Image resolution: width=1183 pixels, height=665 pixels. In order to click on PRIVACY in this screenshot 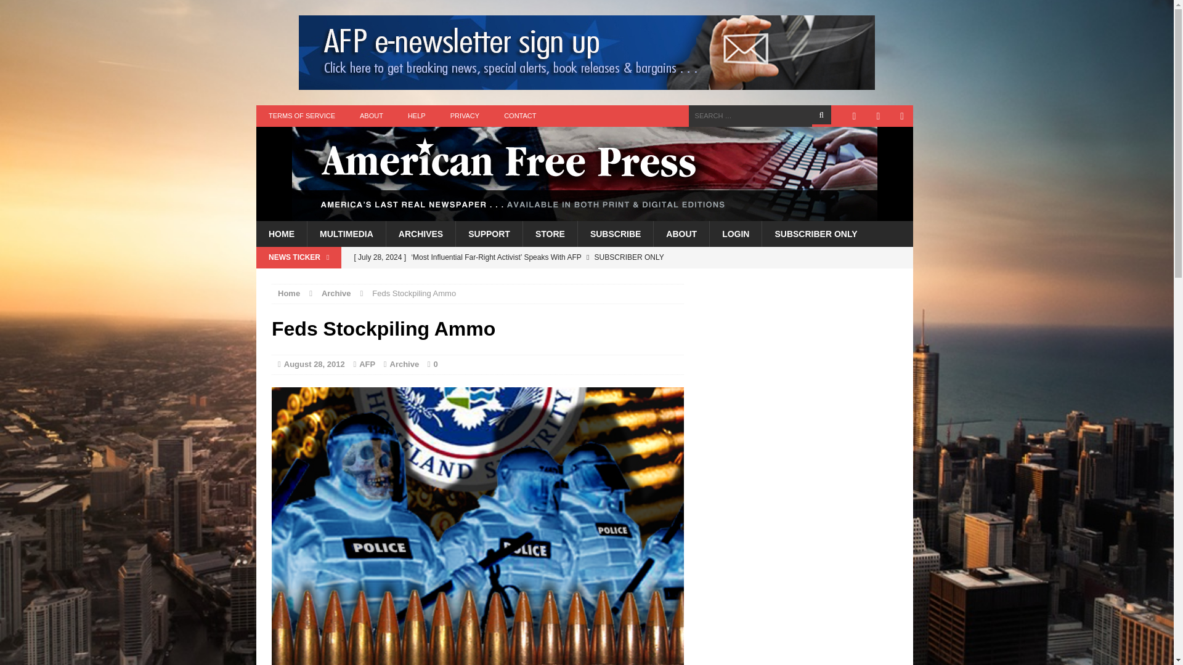, I will do `click(465, 116)`.